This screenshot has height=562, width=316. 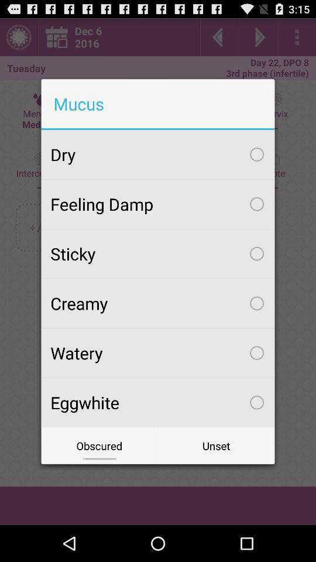 I want to click on choose dry checkbox, so click(x=158, y=155).